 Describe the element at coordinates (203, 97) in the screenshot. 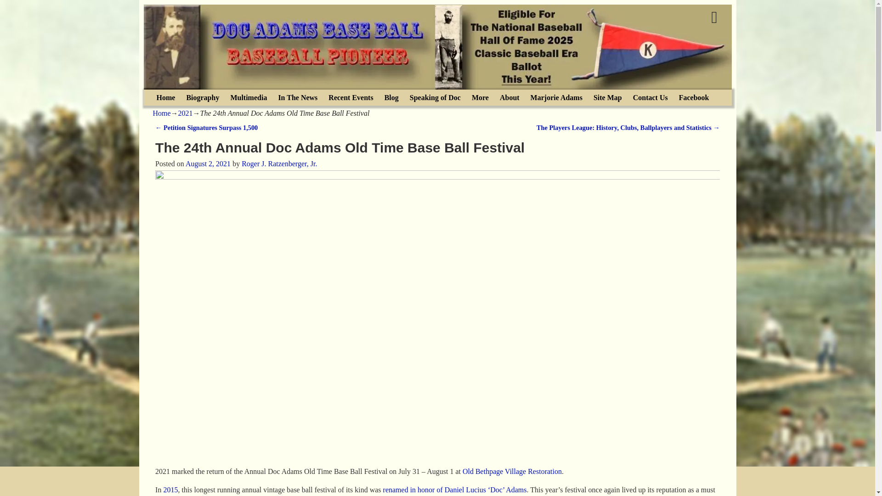

I see `Biography` at that location.